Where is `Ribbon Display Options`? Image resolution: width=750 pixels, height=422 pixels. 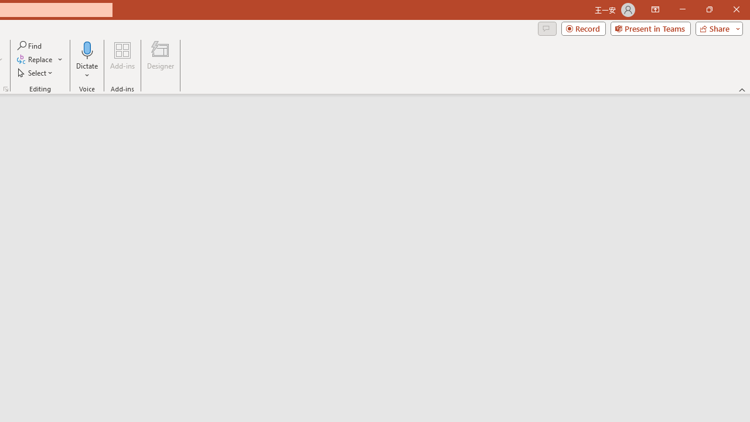
Ribbon Display Options is located at coordinates (655, 9).